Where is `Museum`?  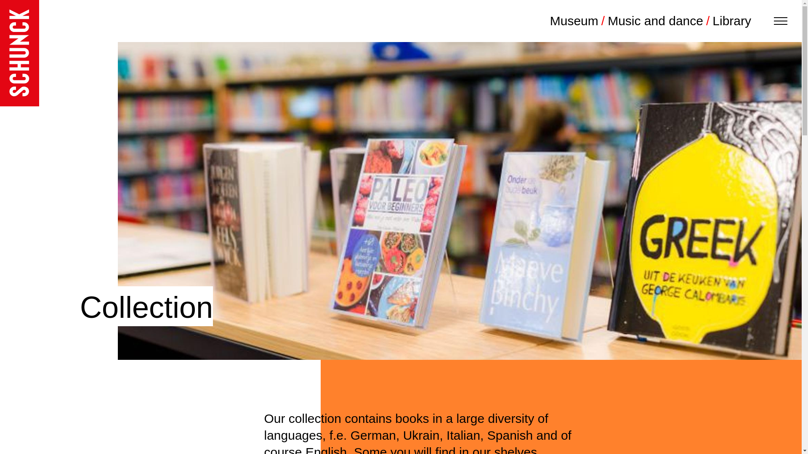 Museum is located at coordinates (579, 21).